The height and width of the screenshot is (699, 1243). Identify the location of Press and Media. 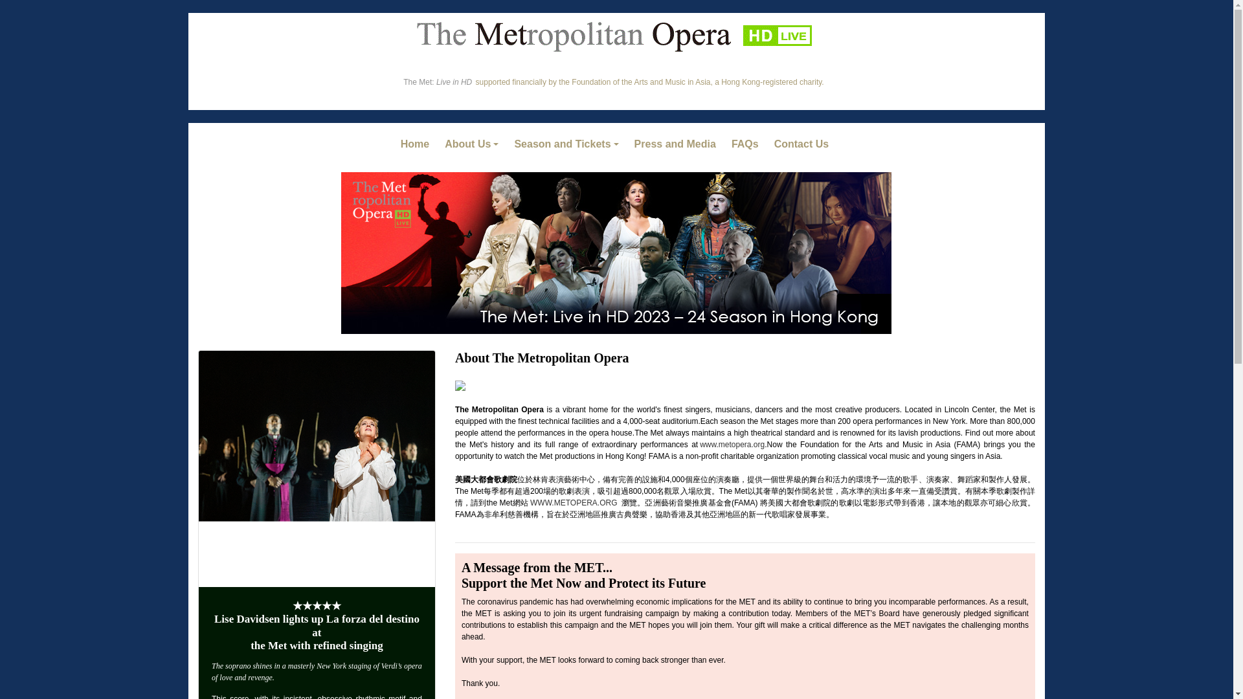
(677, 144).